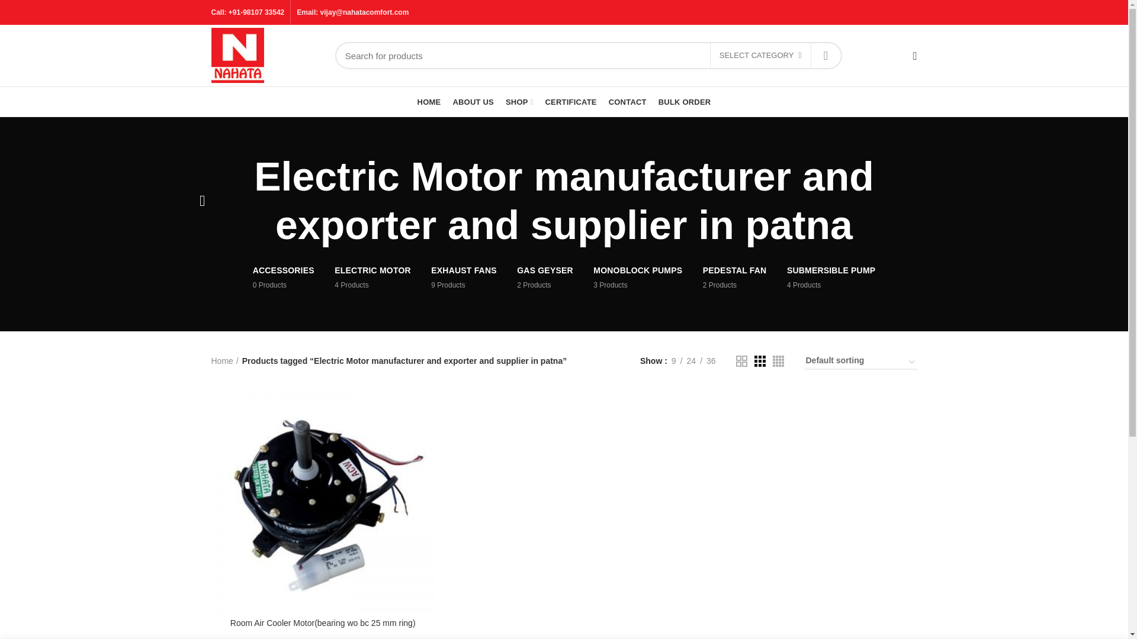  What do you see at coordinates (464, 277) in the screenshot?
I see `SELECT CATEGORY` at bounding box center [464, 277].